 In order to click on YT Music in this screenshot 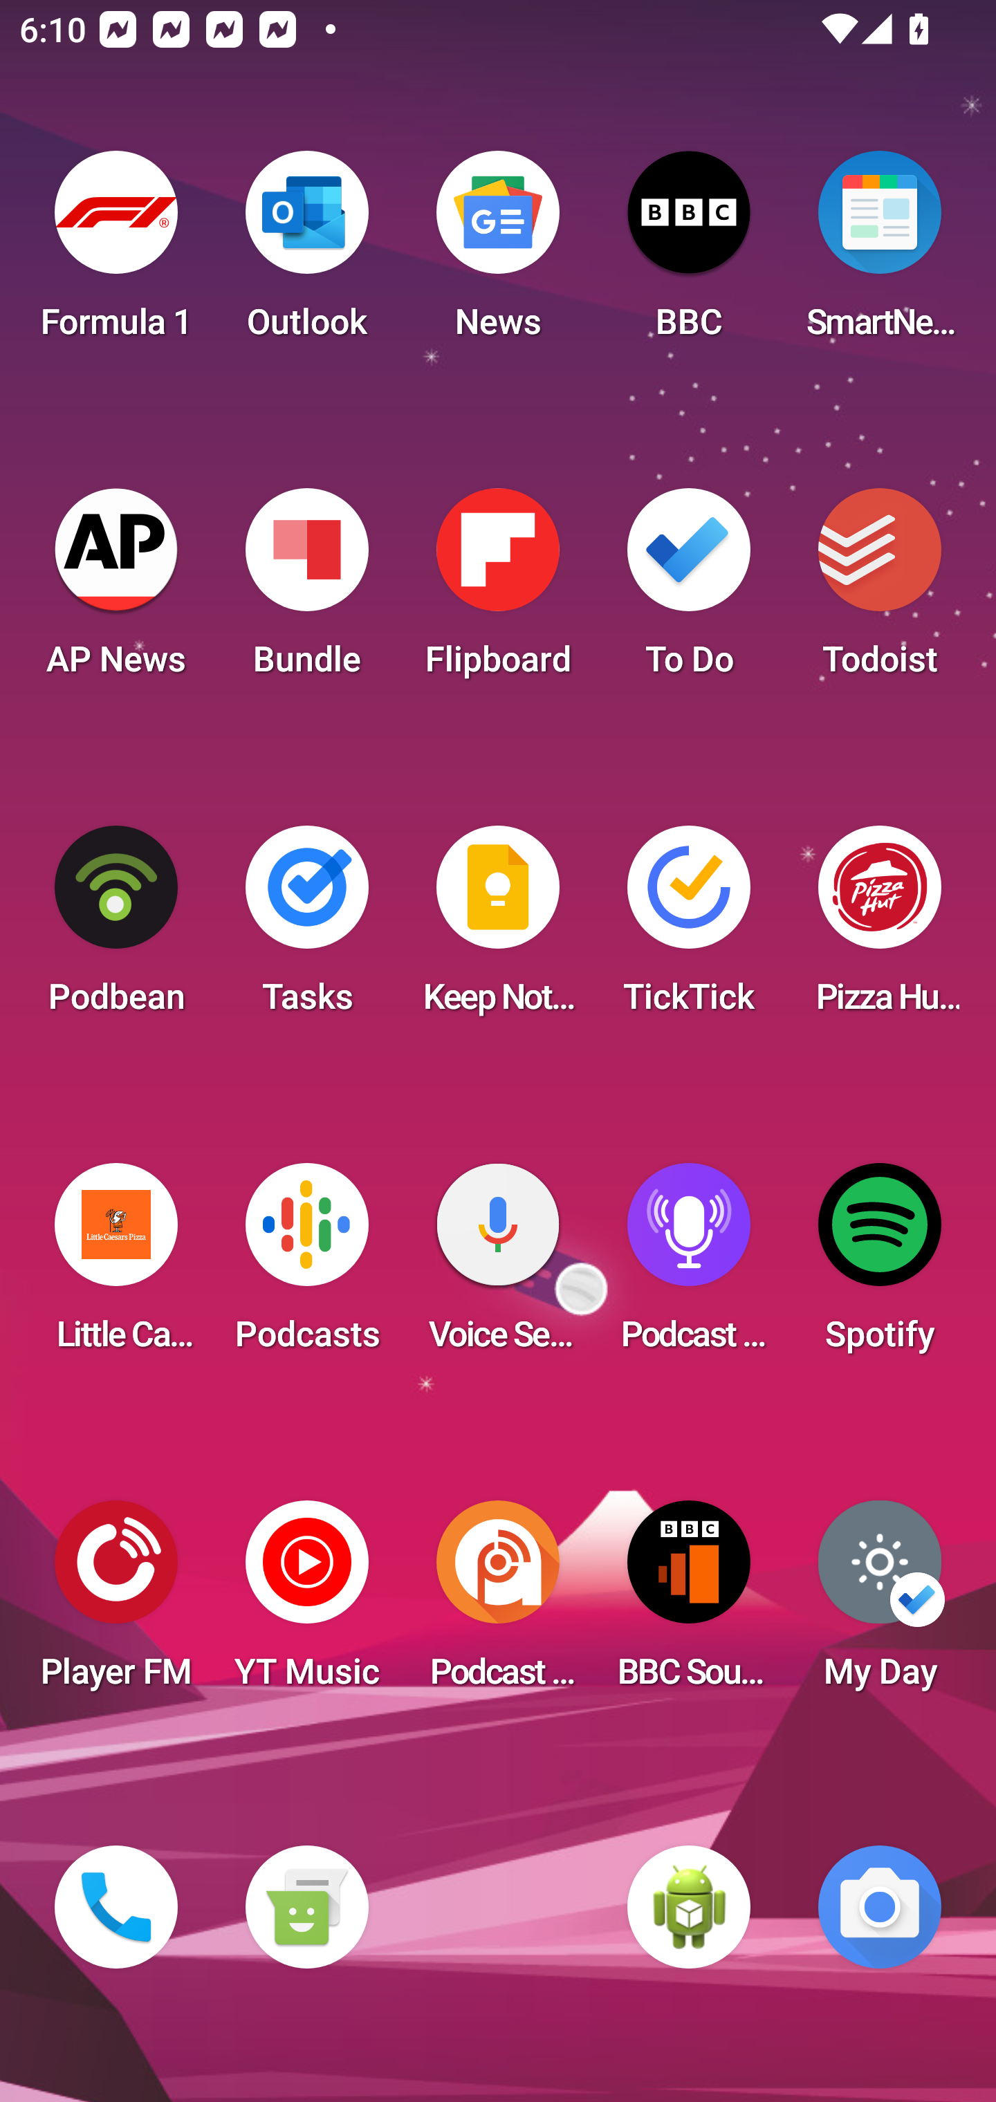, I will do `click(306, 1603)`.